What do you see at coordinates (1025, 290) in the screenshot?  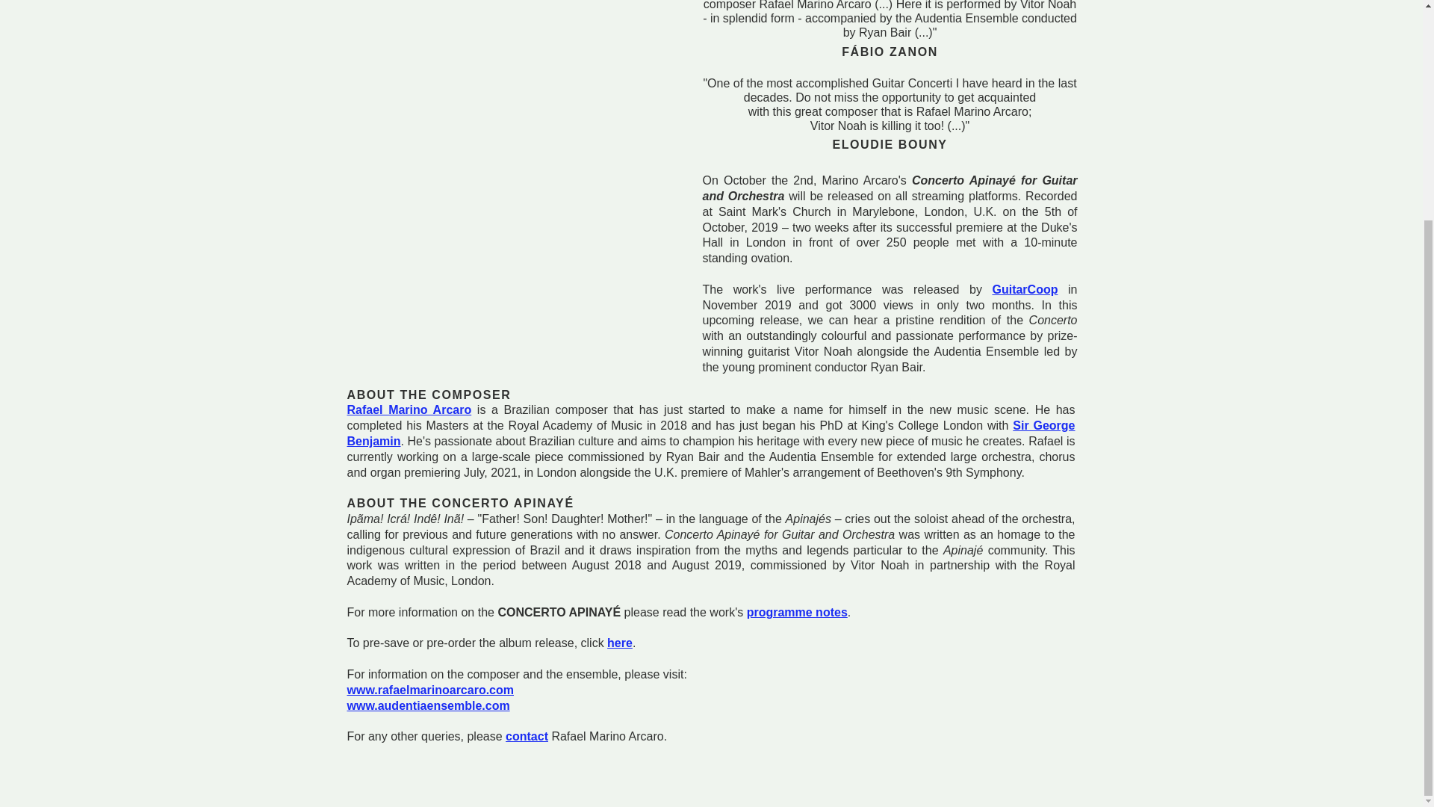 I see `GuitarCoop` at bounding box center [1025, 290].